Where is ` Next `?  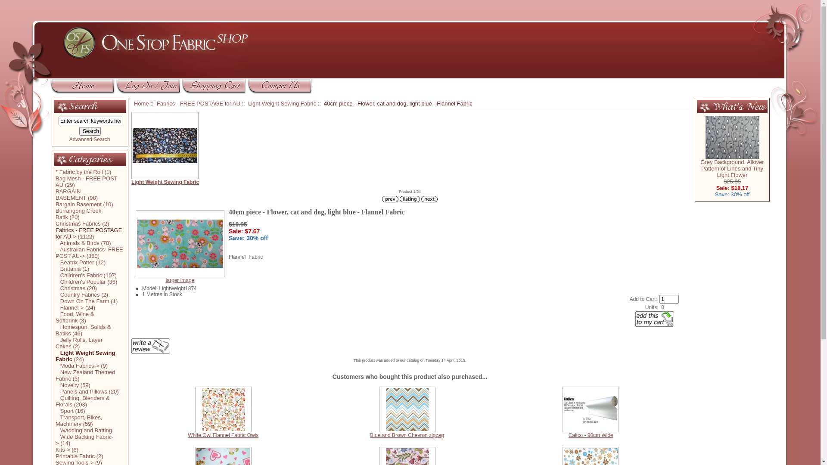  Next  is located at coordinates (429, 199).